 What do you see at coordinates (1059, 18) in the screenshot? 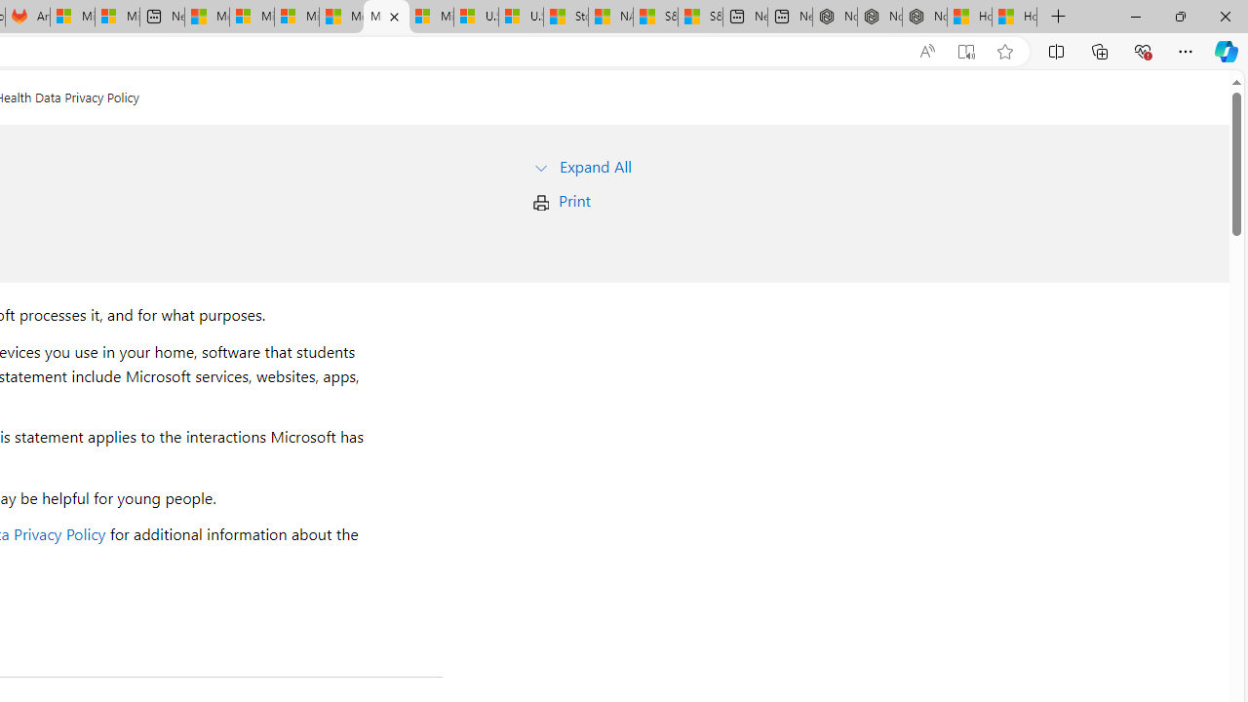
I see `New Tab` at bounding box center [1059, 18].